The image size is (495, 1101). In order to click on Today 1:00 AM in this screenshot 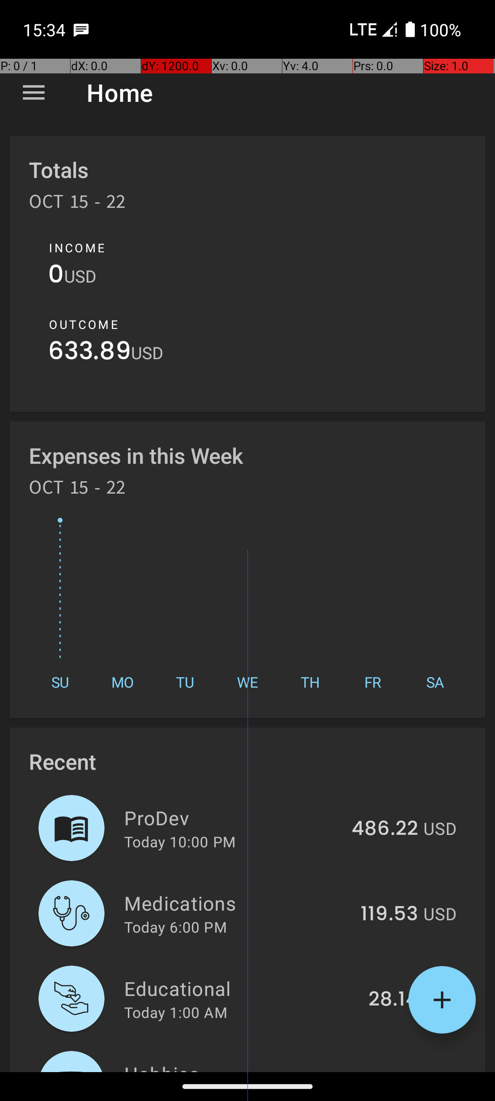, I will do `click(176, 1012)`.